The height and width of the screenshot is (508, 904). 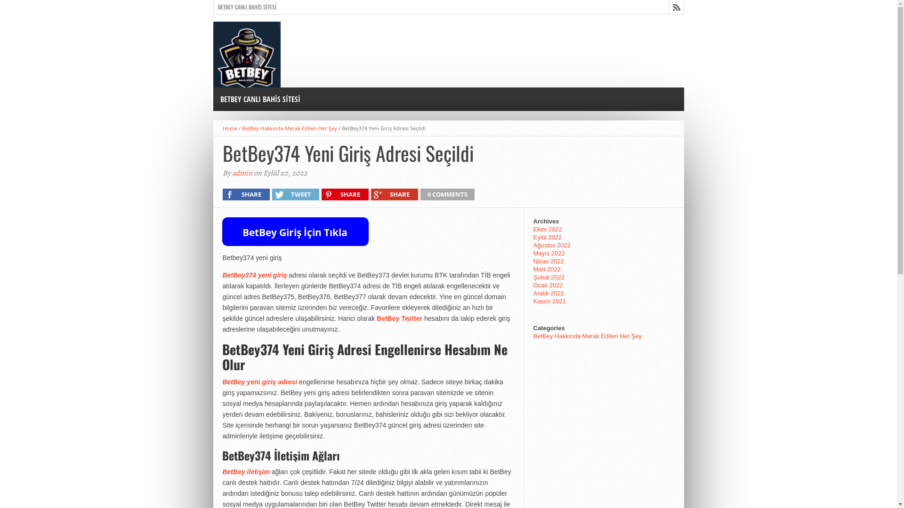 What do you see at coordinates (260, 99) in the screenshot?
I see `BETBEY CANLI BAHIS SITESI` at bounding box center [260, 99].